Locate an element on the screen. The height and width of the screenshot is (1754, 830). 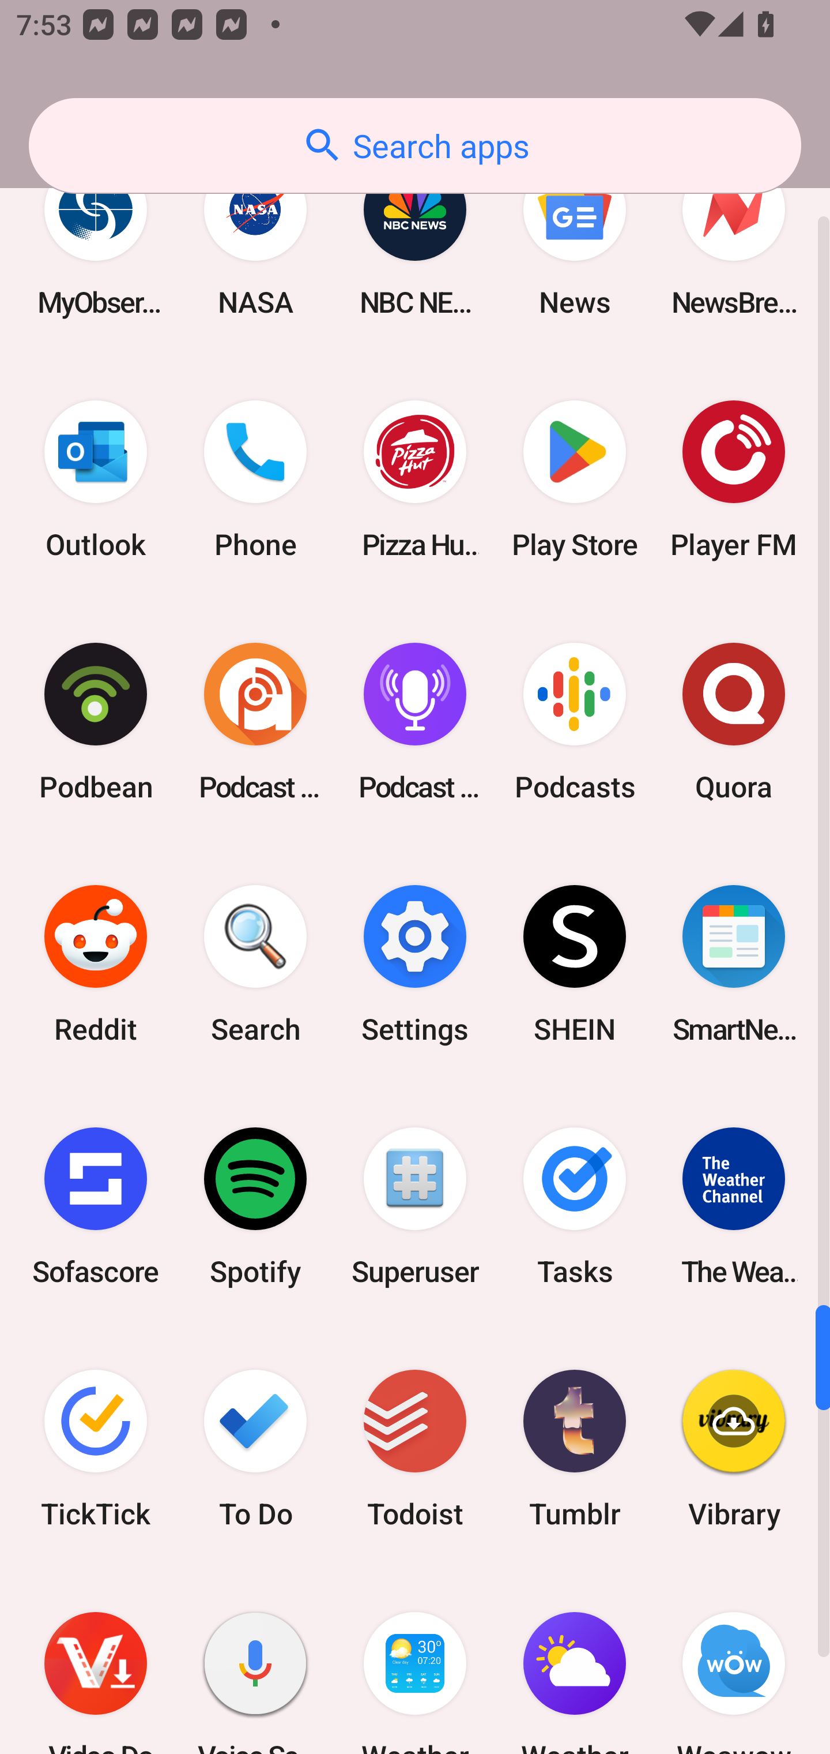
Tumblr is located at coordinates (574, 1448).